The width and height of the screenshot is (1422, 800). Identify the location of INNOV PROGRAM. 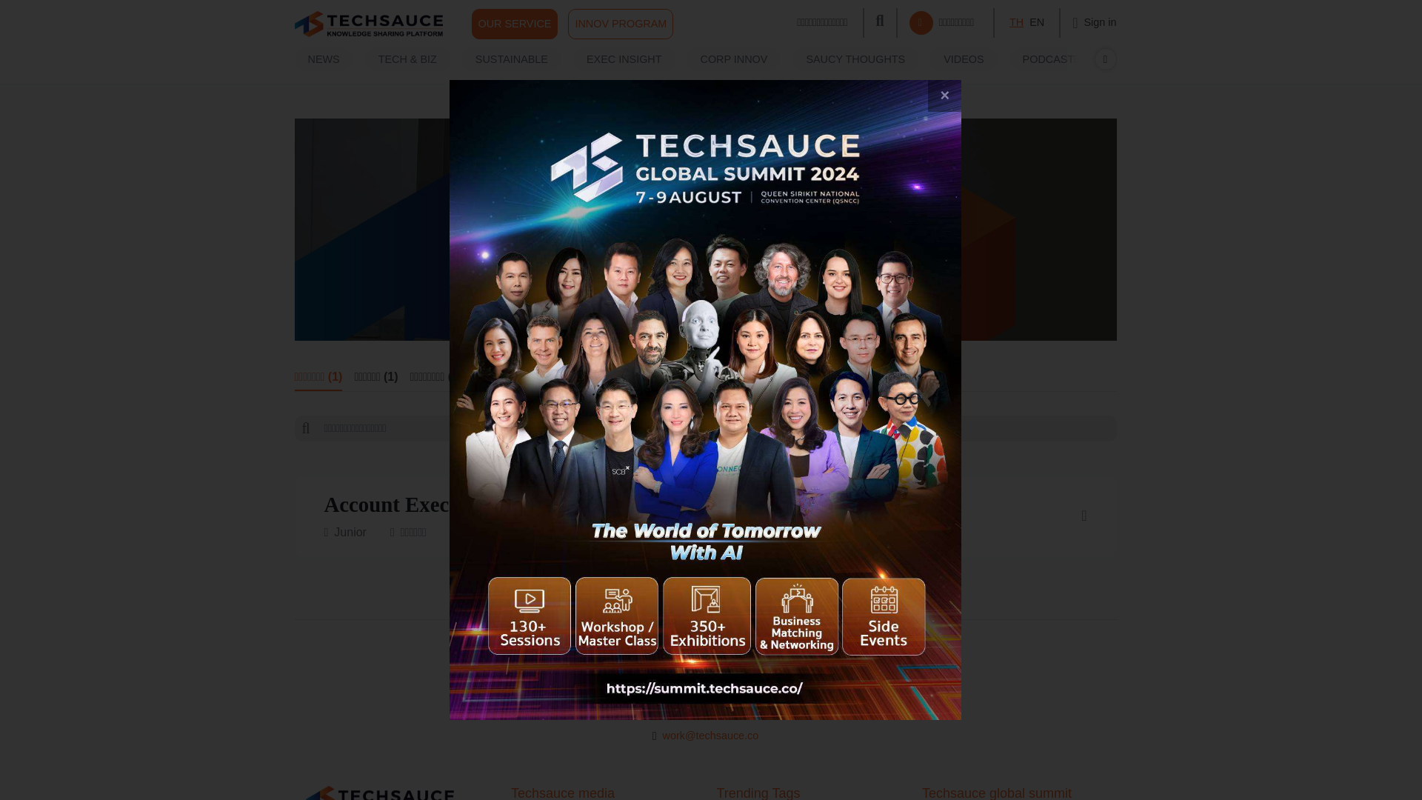
(620, 24).